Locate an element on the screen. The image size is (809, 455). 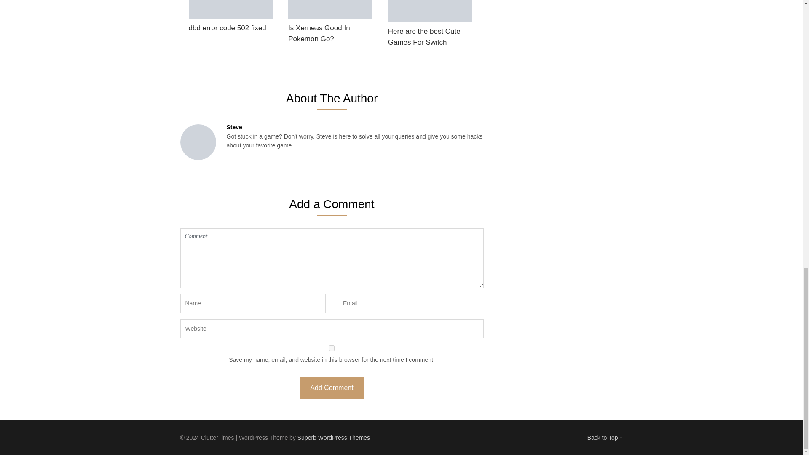
Is Xerneas Good In Pokemon Go? is located at coordinates (330, 24).